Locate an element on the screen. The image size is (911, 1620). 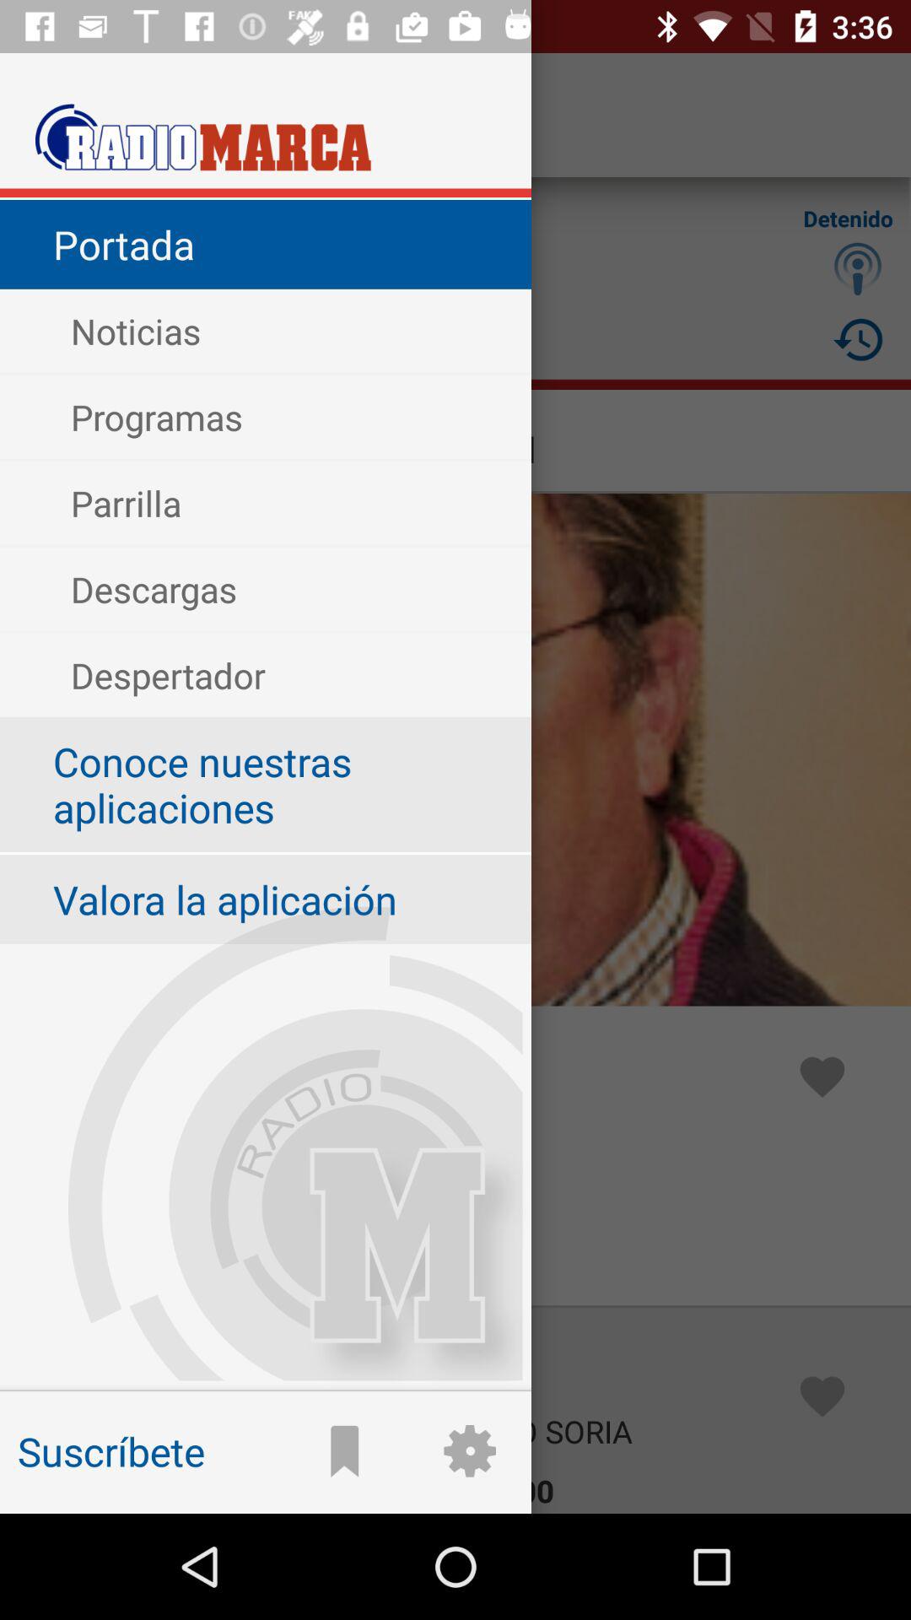
select suscribete is located at coordinates (169, 1428).